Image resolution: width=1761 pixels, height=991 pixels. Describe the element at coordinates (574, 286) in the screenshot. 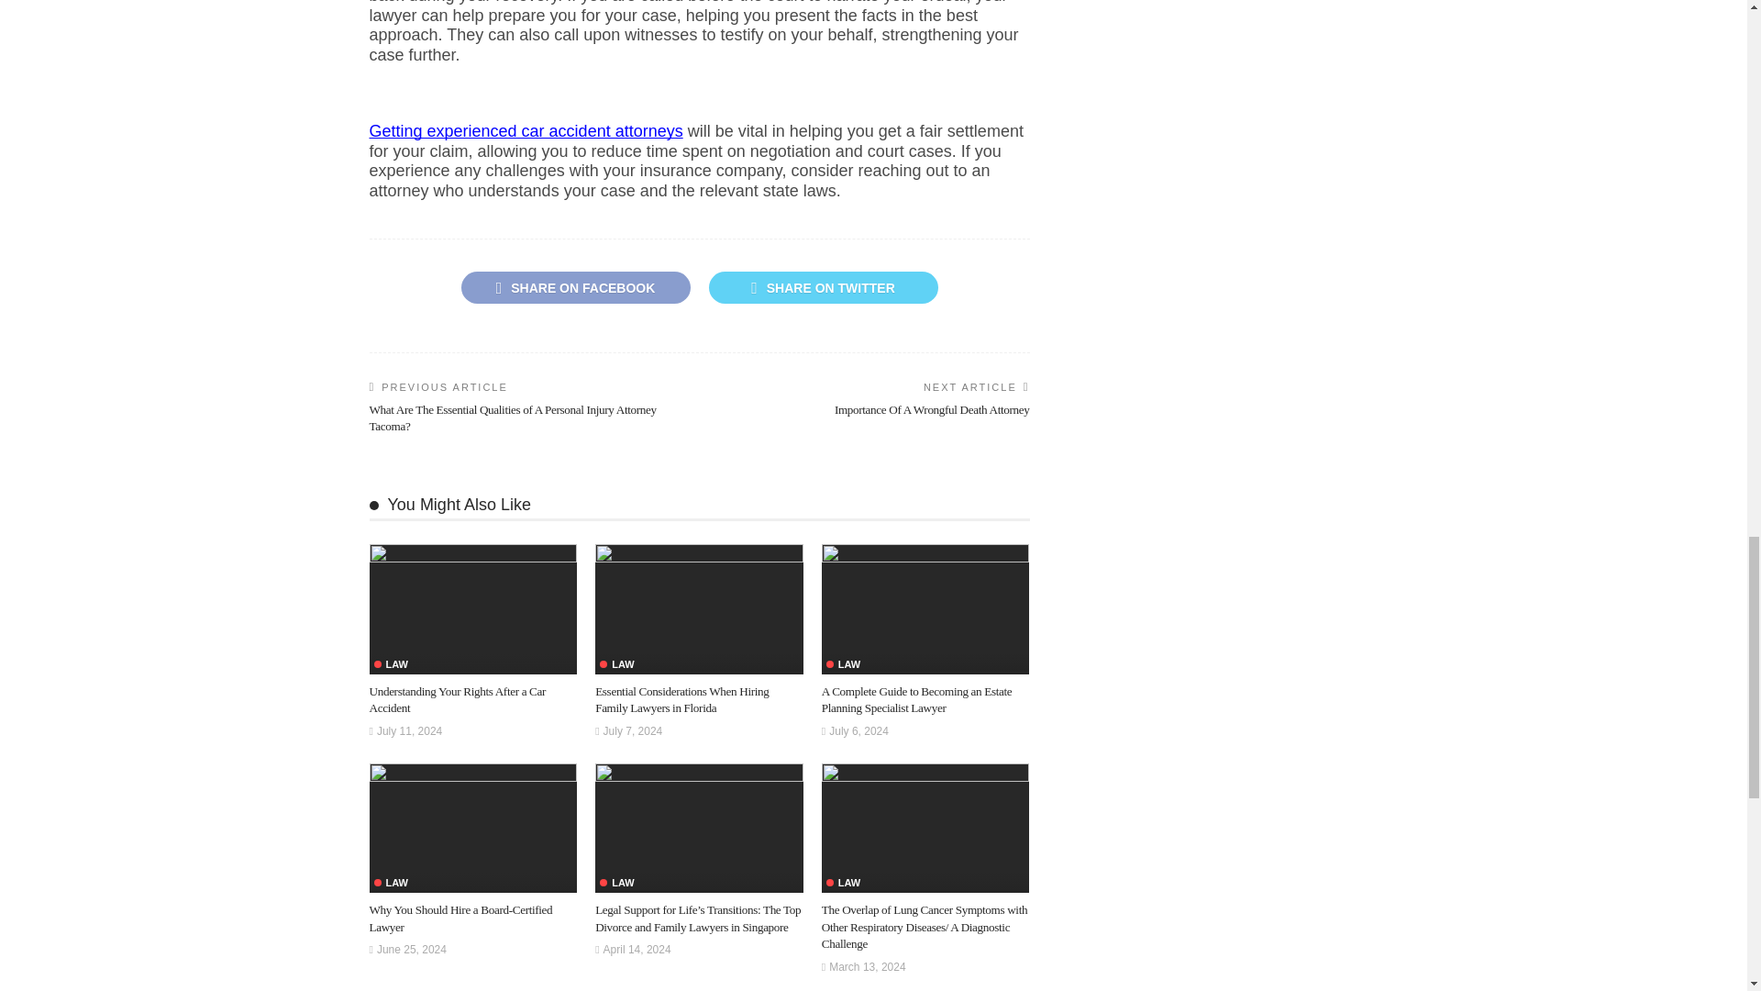

I see `SHARE ON FACEBOOK` at that location.